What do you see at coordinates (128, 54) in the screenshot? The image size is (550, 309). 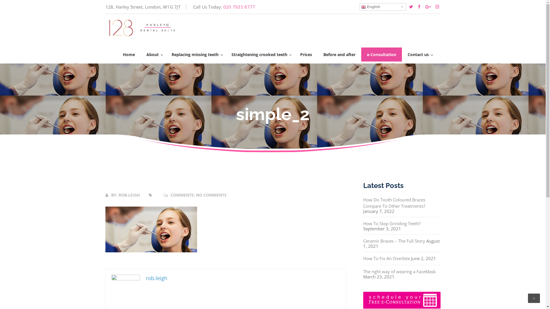 I see `Home` at bounding box center [128, 54].